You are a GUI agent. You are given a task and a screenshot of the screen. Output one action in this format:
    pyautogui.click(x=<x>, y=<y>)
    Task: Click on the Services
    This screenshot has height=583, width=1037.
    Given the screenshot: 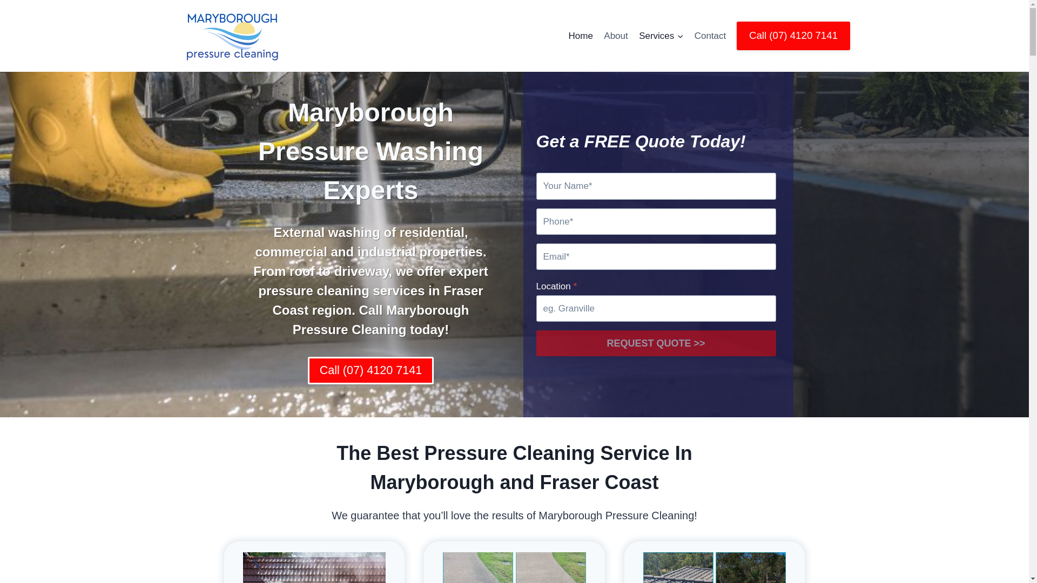 What is the action you would take?
    pyautogui.click(x=661, y=36)
    